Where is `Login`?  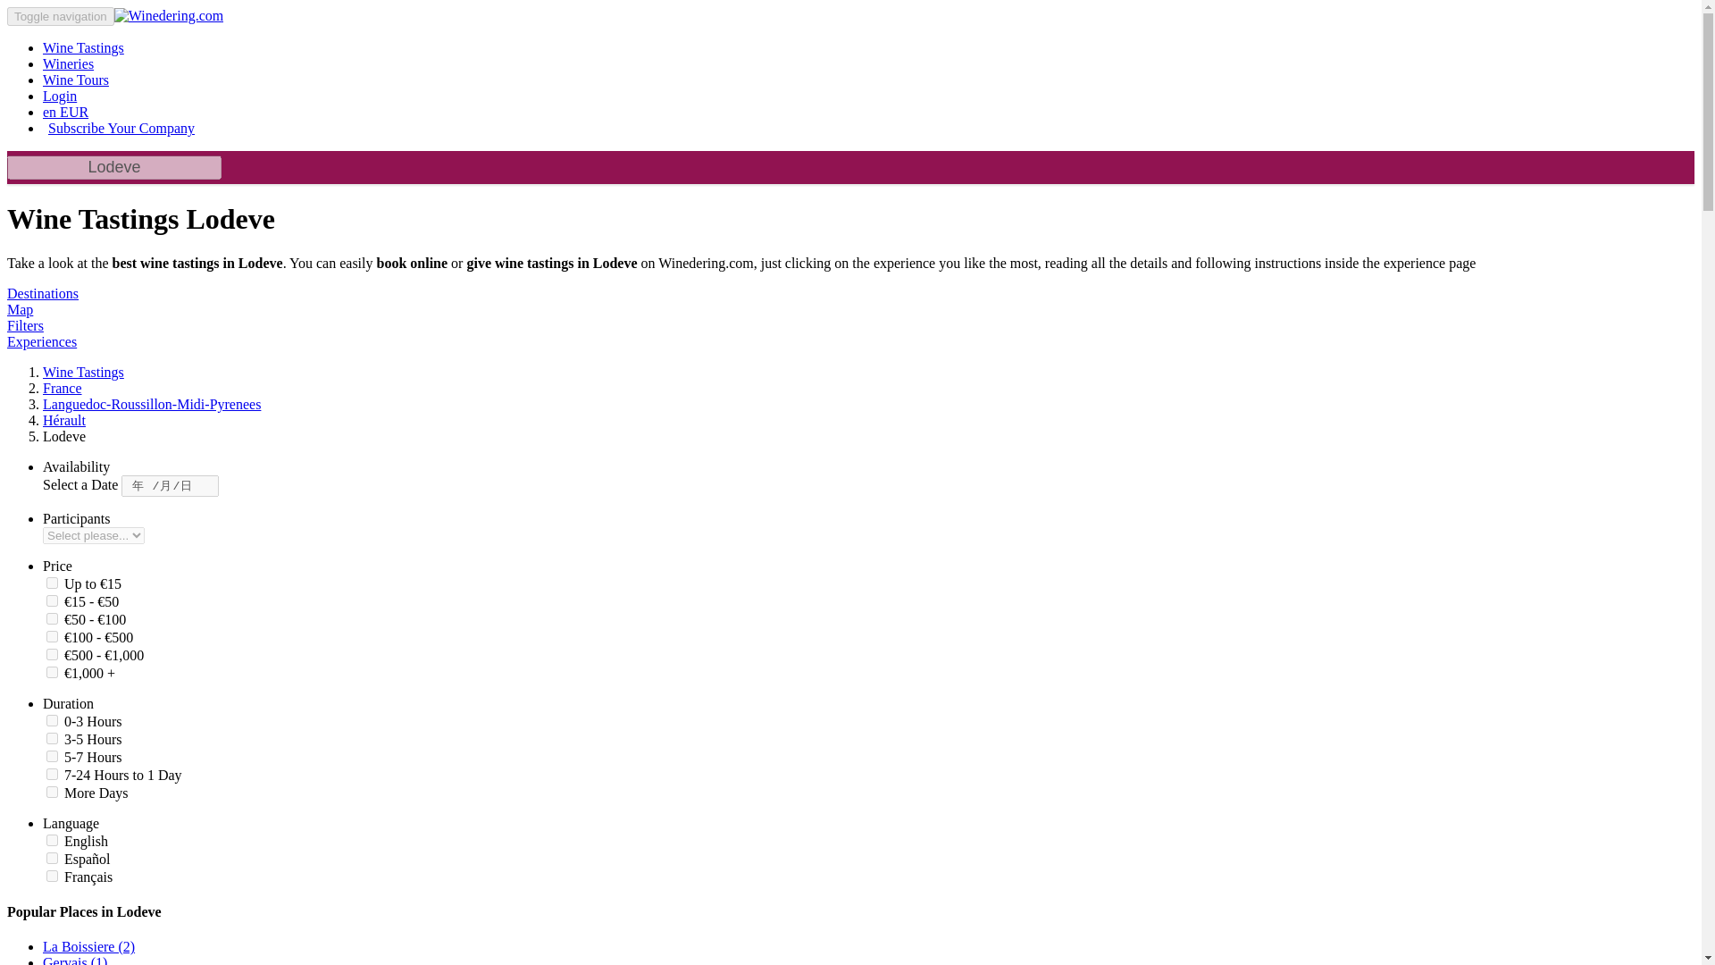
Login is located at coordinates (60, 96).